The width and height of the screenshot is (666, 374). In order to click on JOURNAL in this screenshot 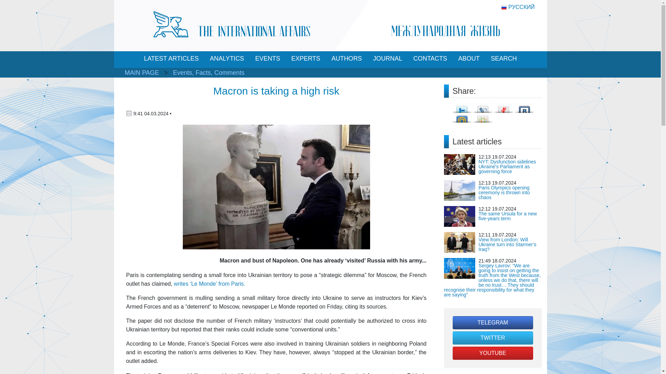, I will do `click(387, 59)`.